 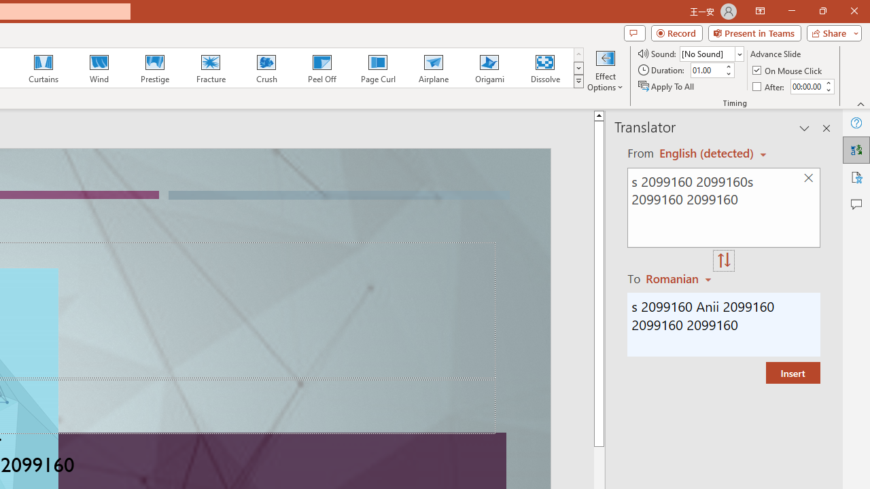 I want to click on Sound, so click(x=711, y=53).